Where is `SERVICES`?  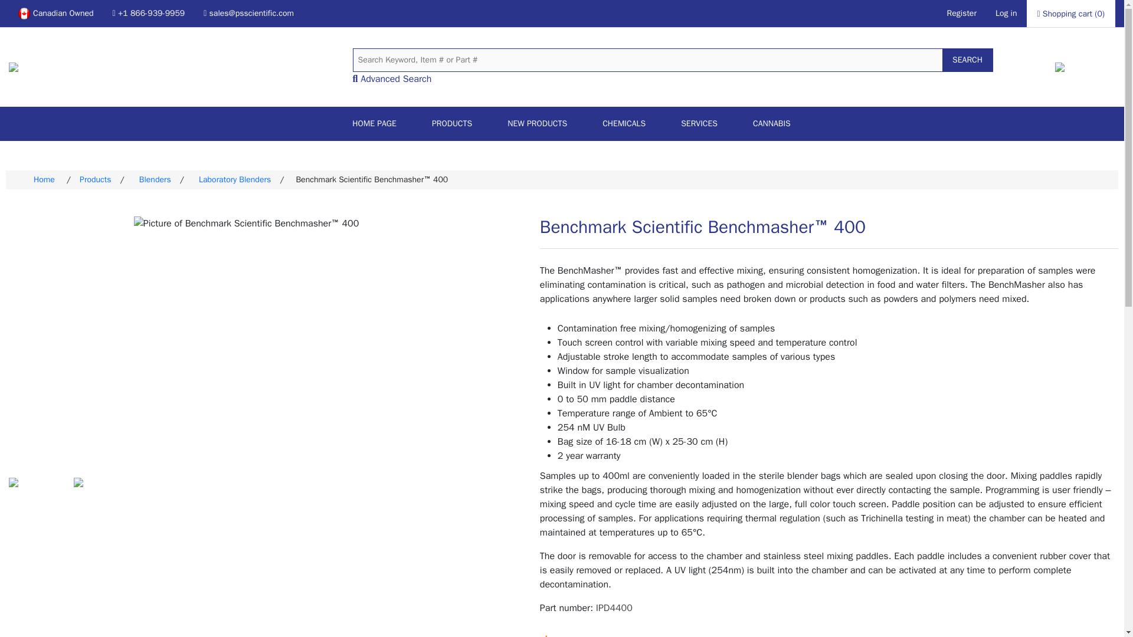 SERVICES is located at coordinates (699, 124).